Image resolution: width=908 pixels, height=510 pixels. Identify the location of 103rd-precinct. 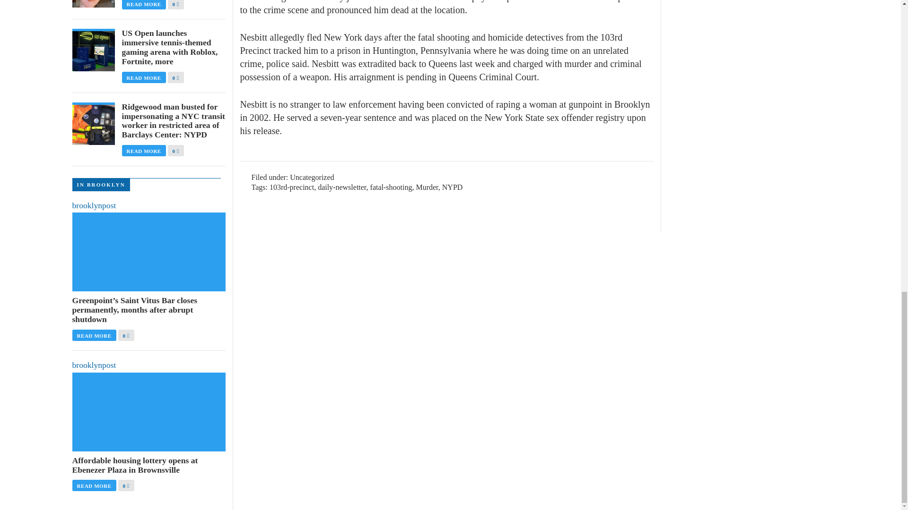
(292, 187).